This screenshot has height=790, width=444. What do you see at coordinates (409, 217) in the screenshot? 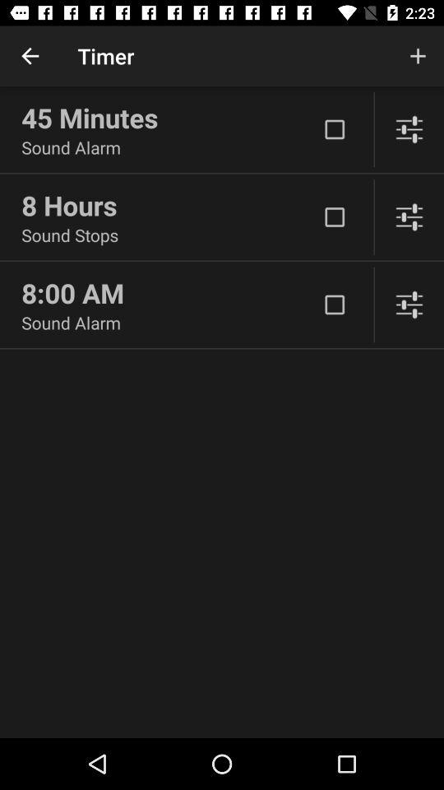
I see `adjust the sound` at bounding box center [409, 217].